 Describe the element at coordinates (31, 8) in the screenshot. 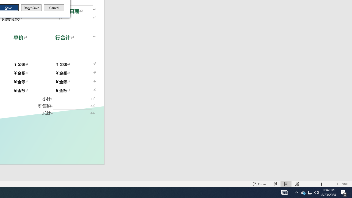

I see `Don't Save` at that location.